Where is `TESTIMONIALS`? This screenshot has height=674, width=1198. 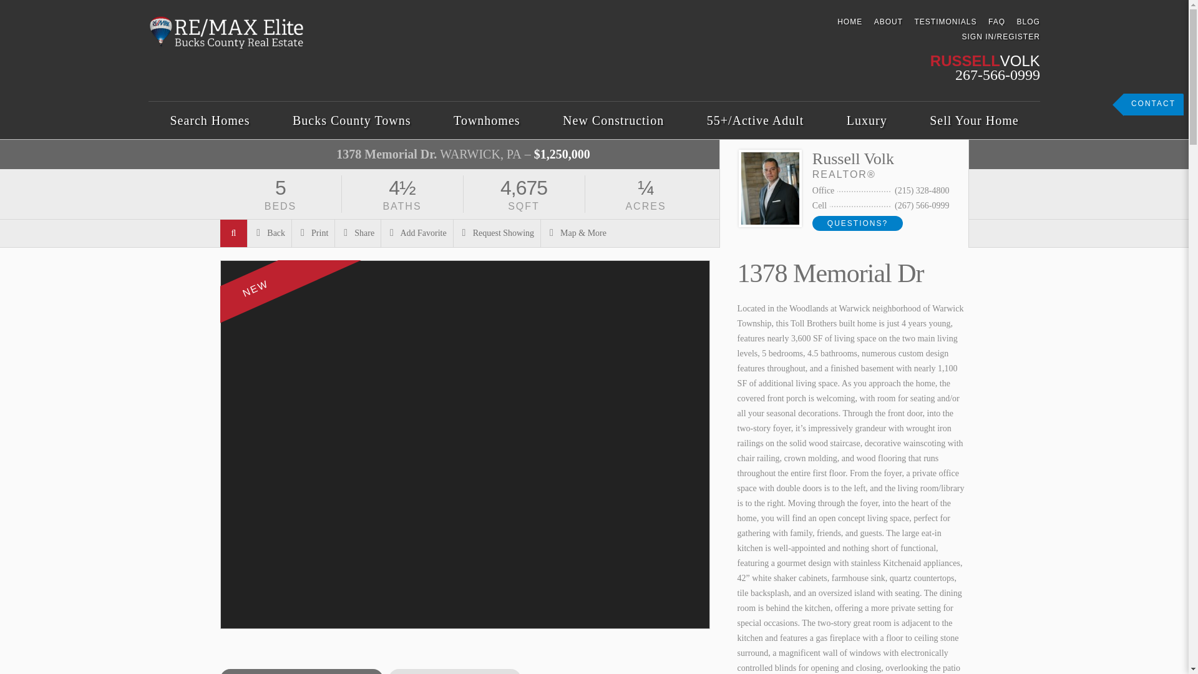
TESTIMONIALS is located at coordinates (945, 22).